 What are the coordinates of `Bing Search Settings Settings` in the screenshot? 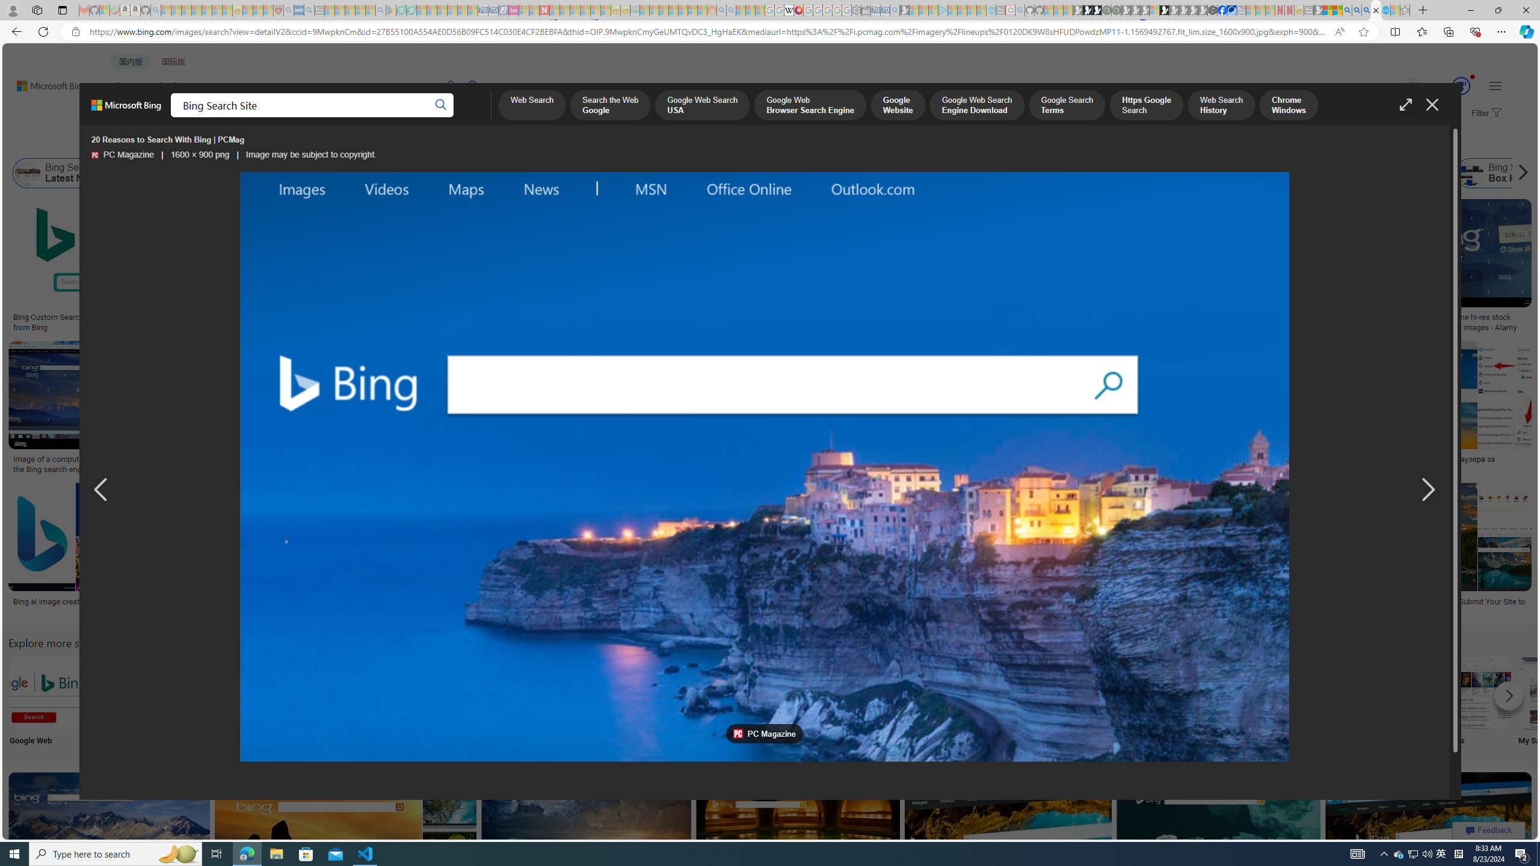 It's located at (1316, 704).